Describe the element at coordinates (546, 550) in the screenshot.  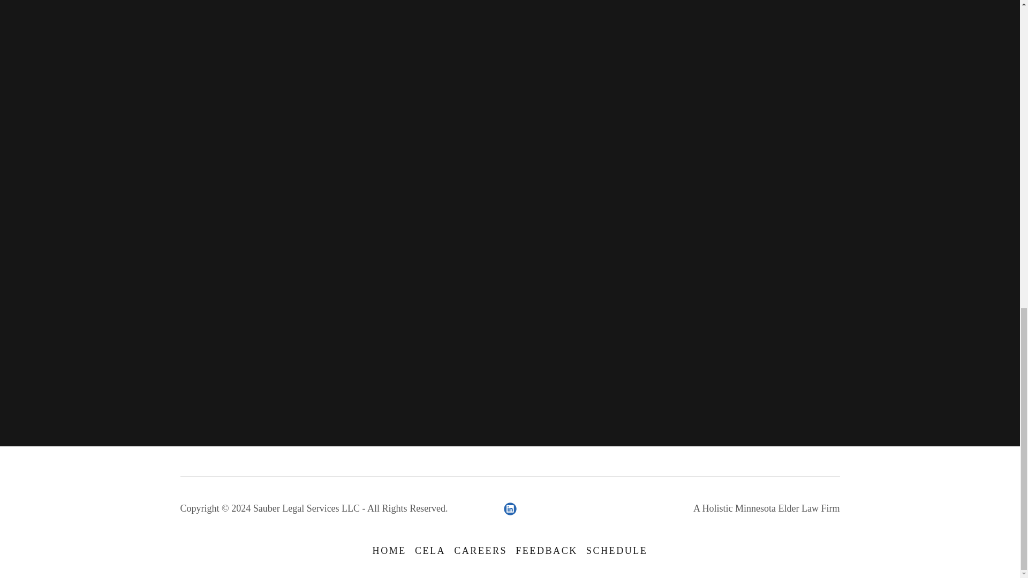
I see `FEEDBACK` at that location.